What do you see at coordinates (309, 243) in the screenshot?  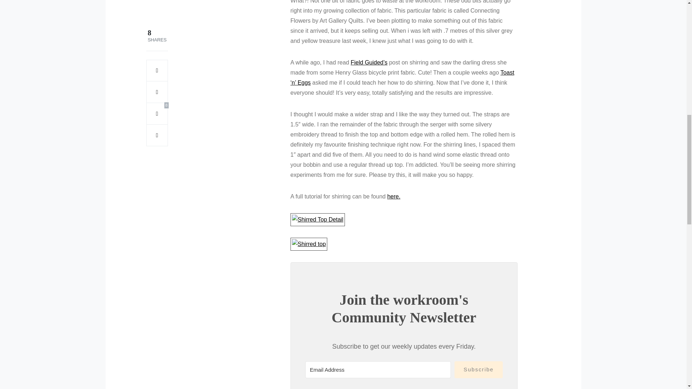 I see `Shirred top by the workroom, on Flickr` at bounding box center [309, 243].